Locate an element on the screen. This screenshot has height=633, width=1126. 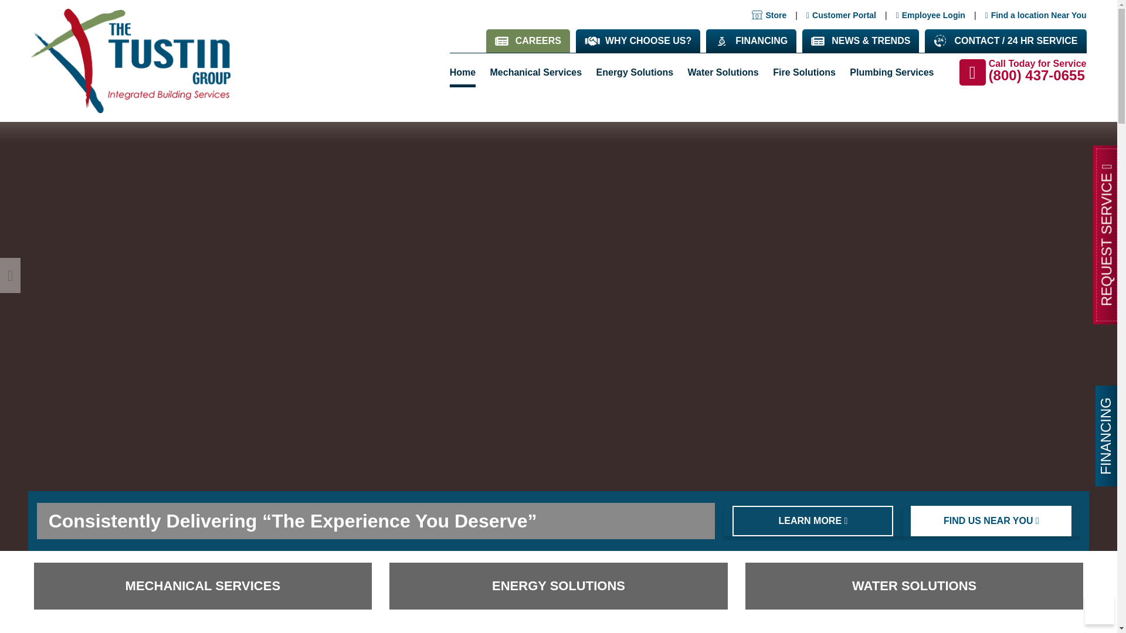
FINANCING is located at coordinates (751, 40).